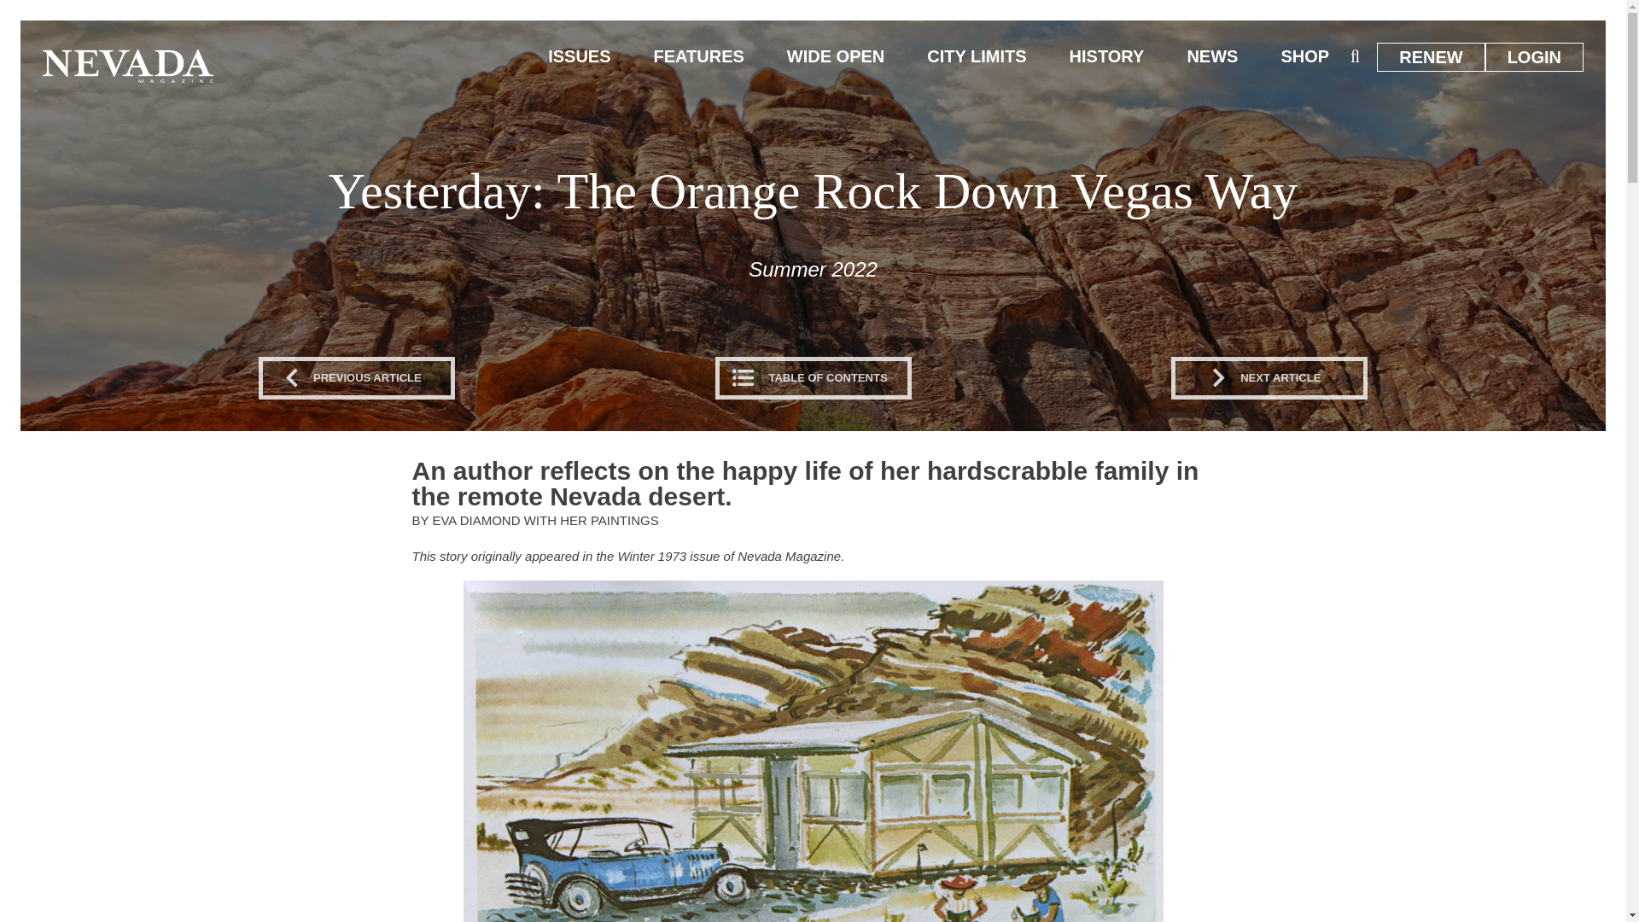 This screenshot has height=922, width=1639. What do you see at coordinates (127, 66) in the screenshot?
I see `Nevada Magazine` at bounding box center [127, 66].